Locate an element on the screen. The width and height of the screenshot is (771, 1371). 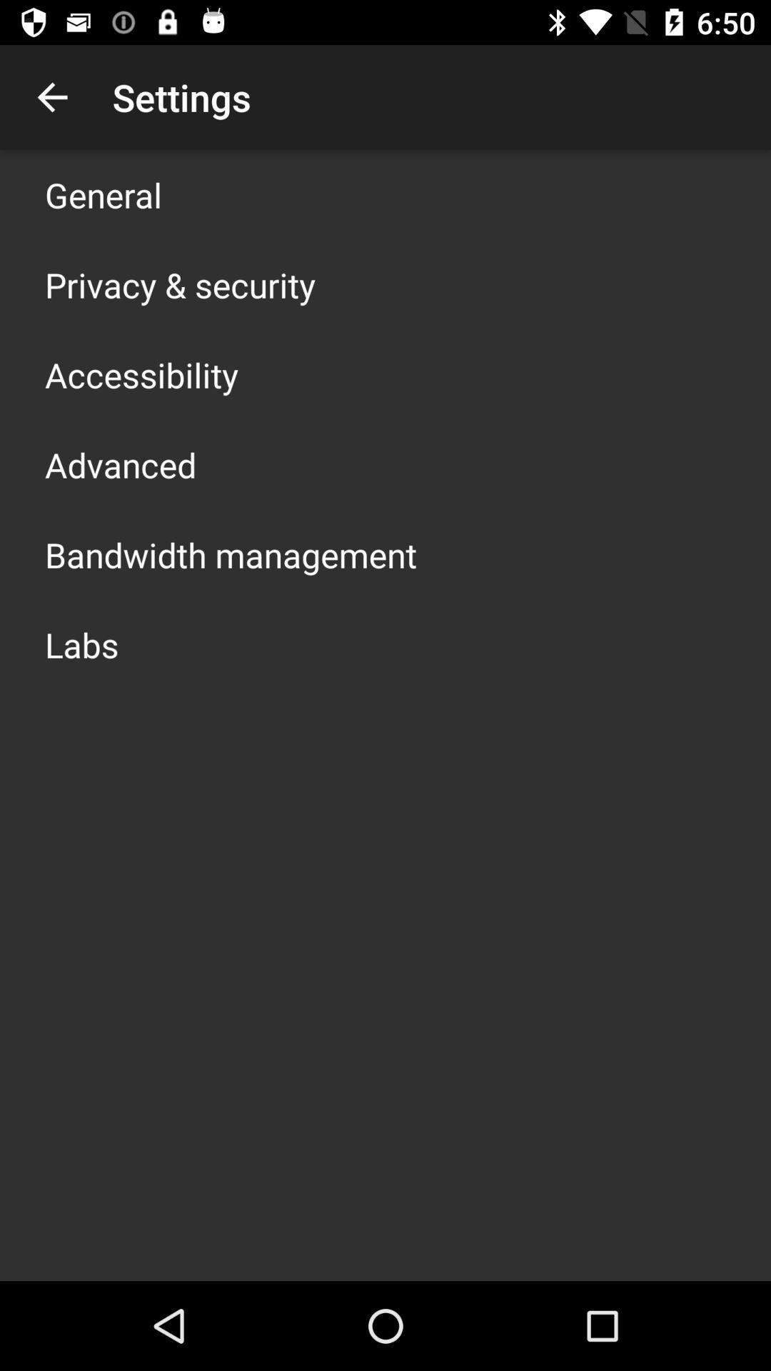
select labs icon is located at coordinates (81, 644).